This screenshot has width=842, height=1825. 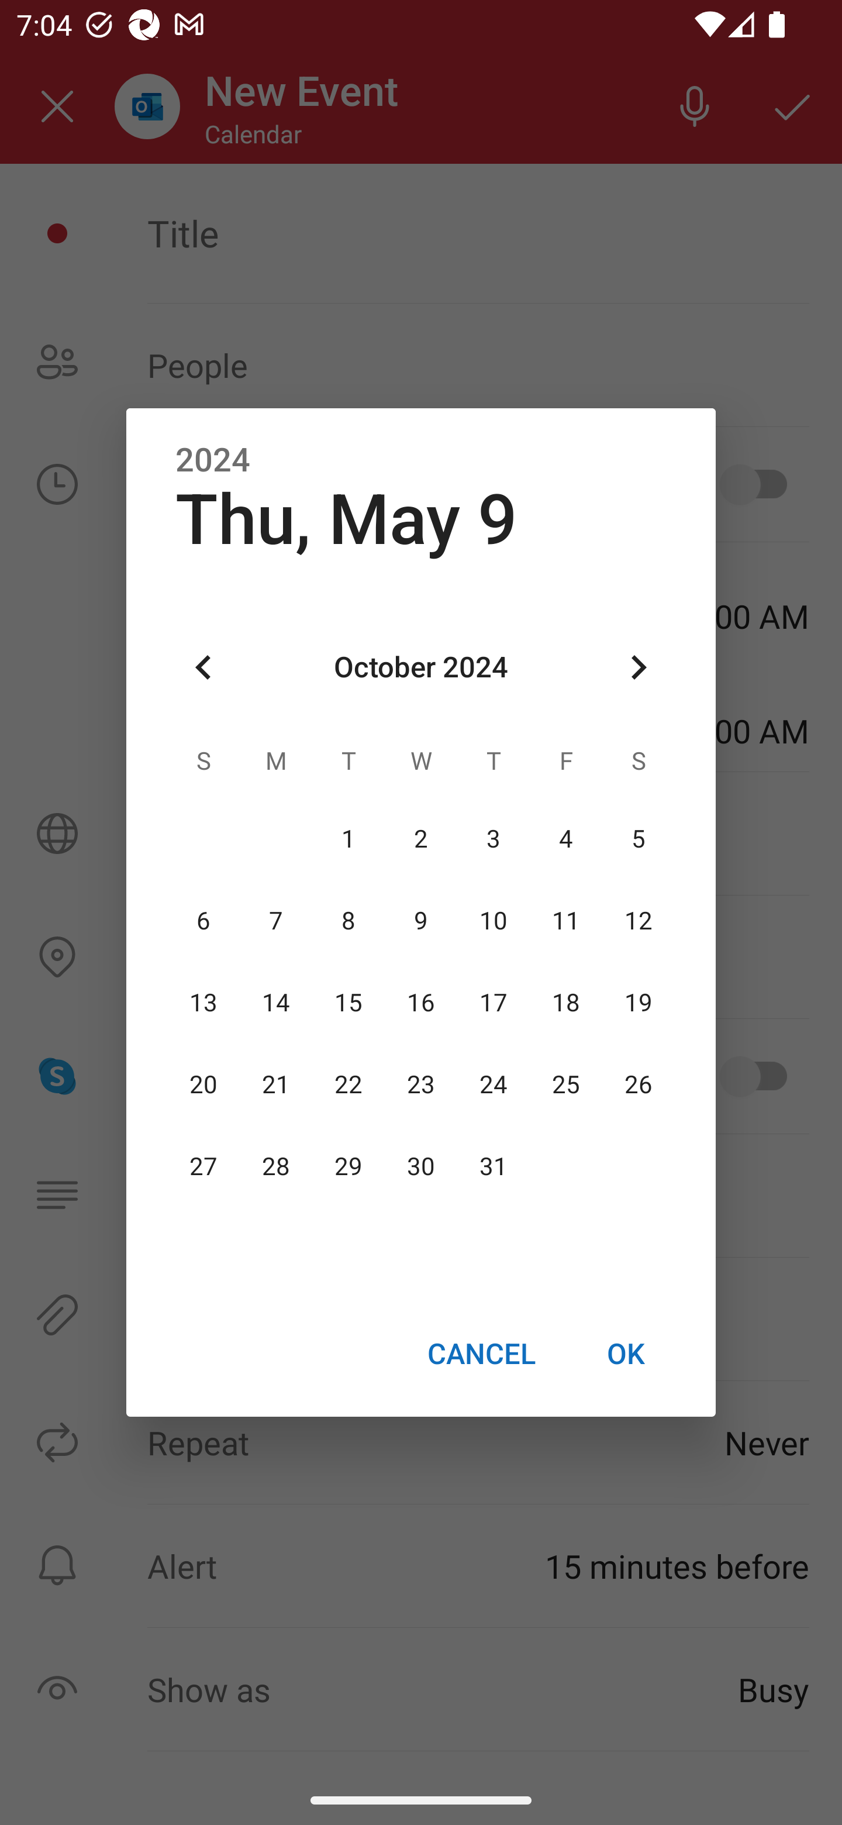 What do you see at coordinates (493, 1084) in the screenshot?
I see `24 24 October 2024` at bounding box center [493, 1084].